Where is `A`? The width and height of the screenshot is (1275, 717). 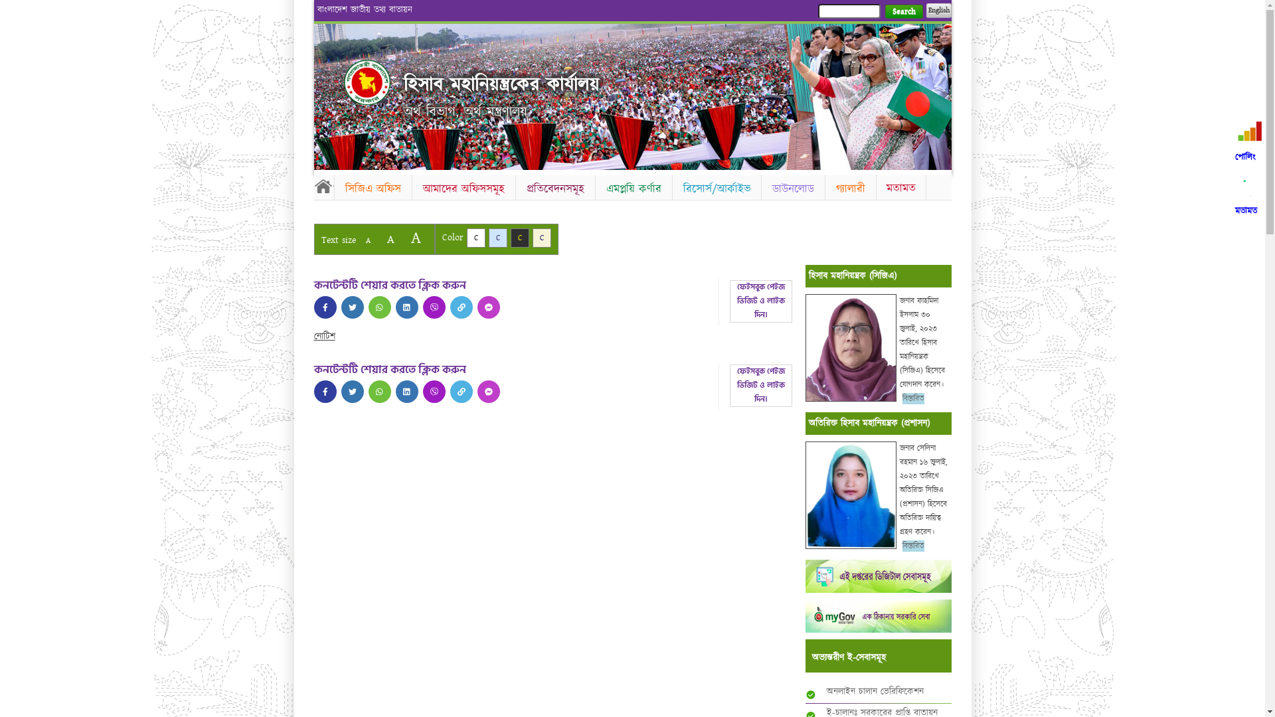 A is located at coordinates (368, 240).